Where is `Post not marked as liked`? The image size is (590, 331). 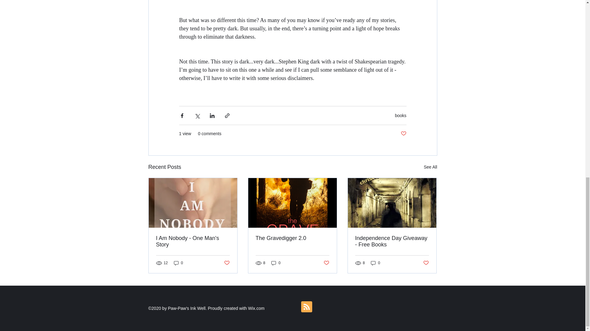 Post not marked as liked is located at coordinates (226, 263).